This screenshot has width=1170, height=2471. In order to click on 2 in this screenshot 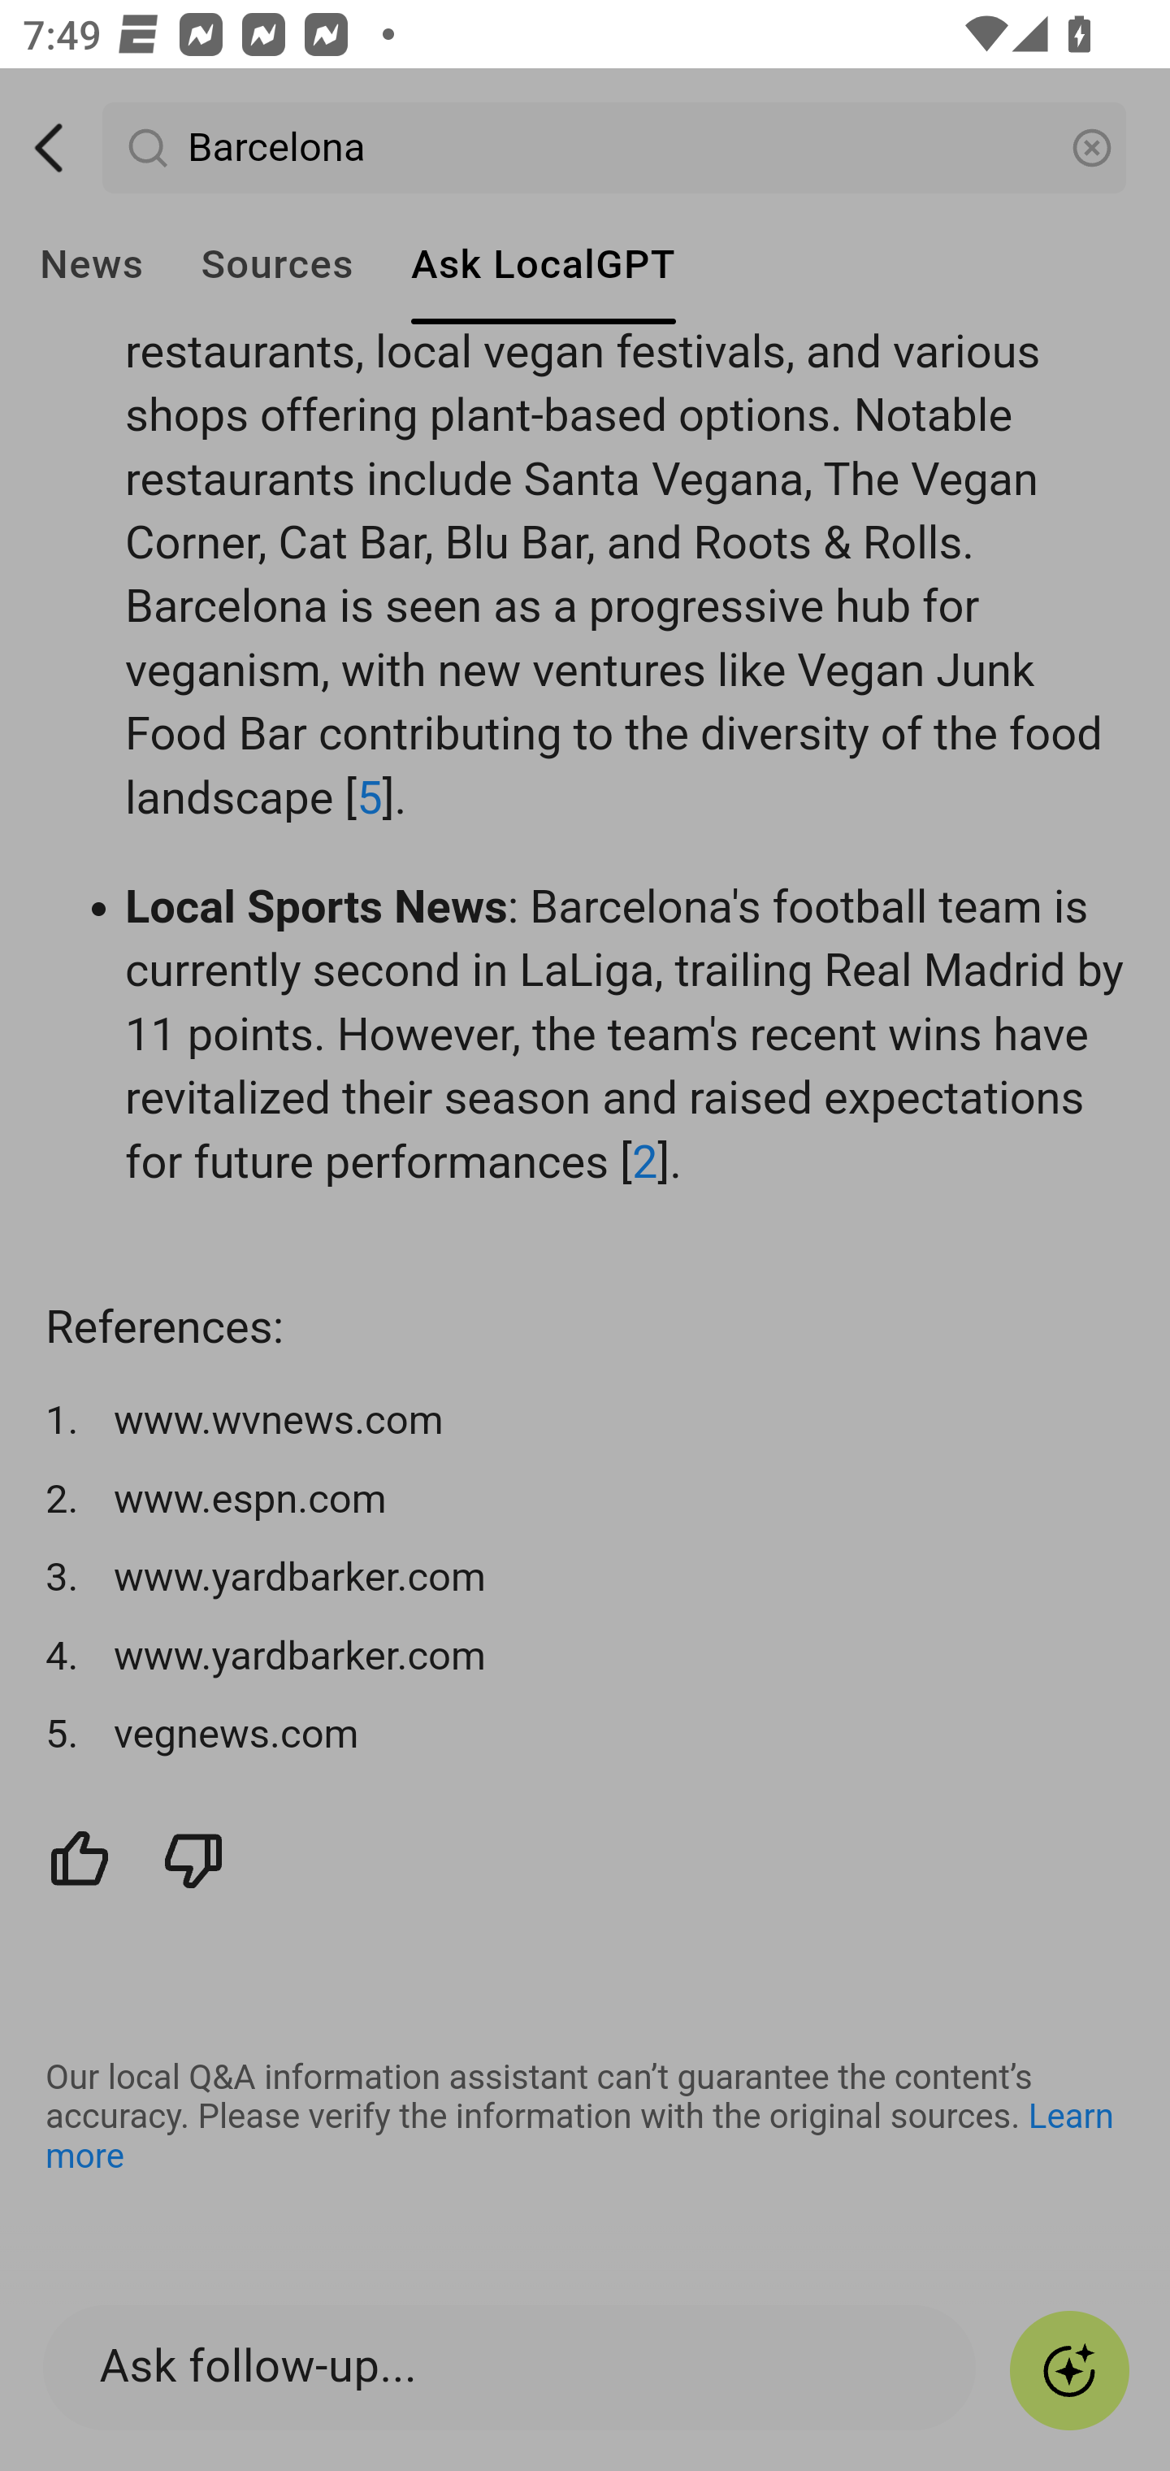, I will do `click(645, 1162)`.